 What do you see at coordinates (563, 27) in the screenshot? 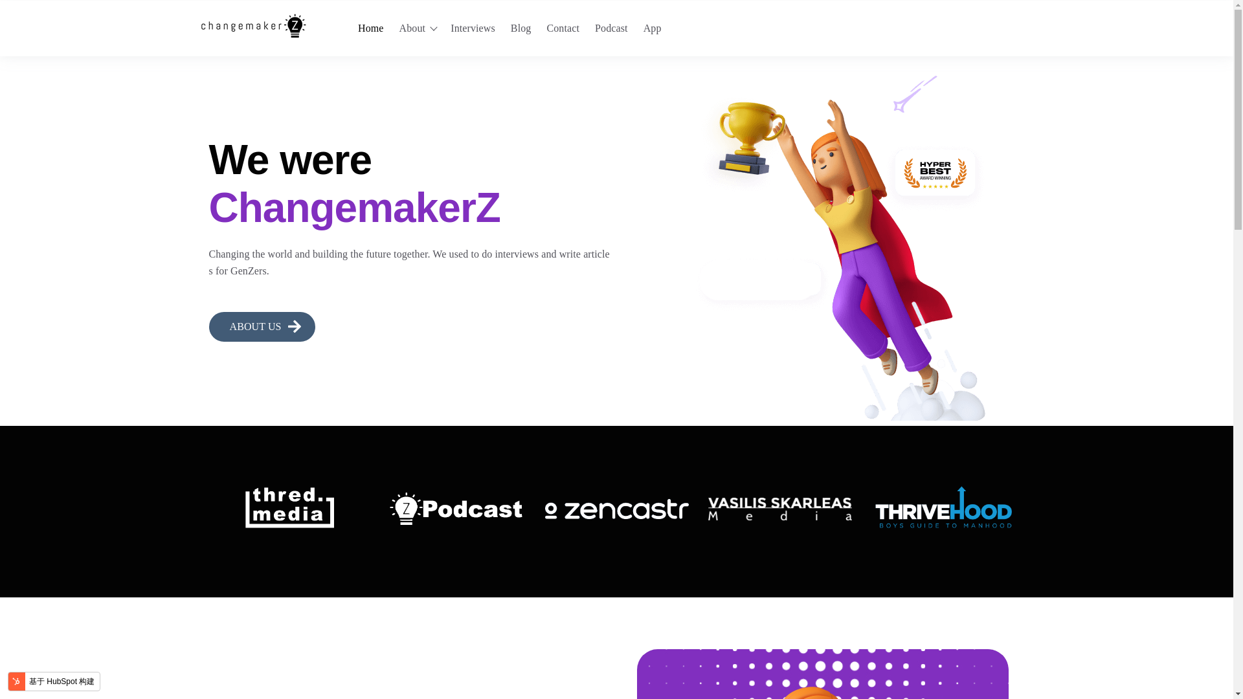
I see `Contact` at bounding box center [563, 27].